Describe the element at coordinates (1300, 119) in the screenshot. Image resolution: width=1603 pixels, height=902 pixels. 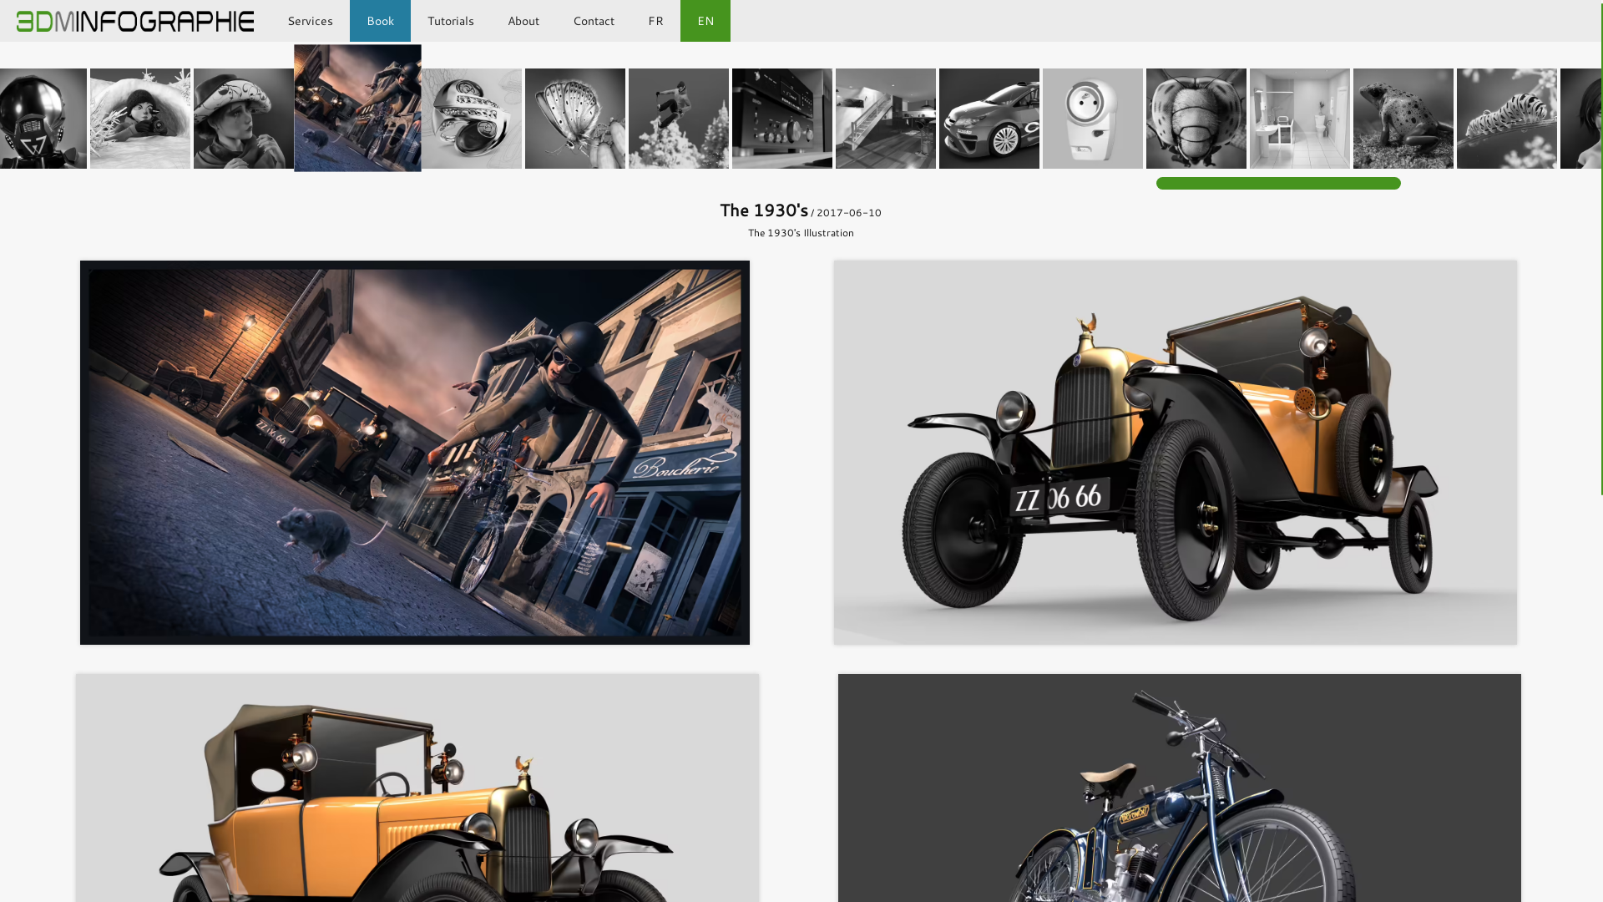
I see `Handicapped Bathroom` at that location.